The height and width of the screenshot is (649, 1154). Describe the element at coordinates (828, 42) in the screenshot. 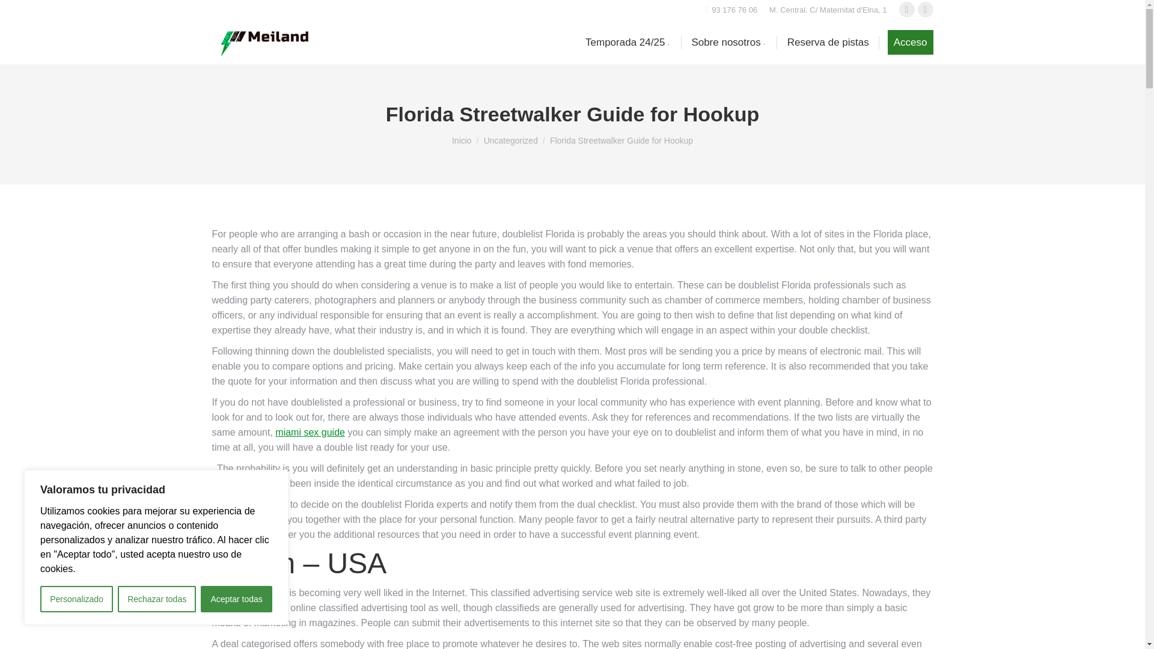

I see `Reserva de pistas` at that location.